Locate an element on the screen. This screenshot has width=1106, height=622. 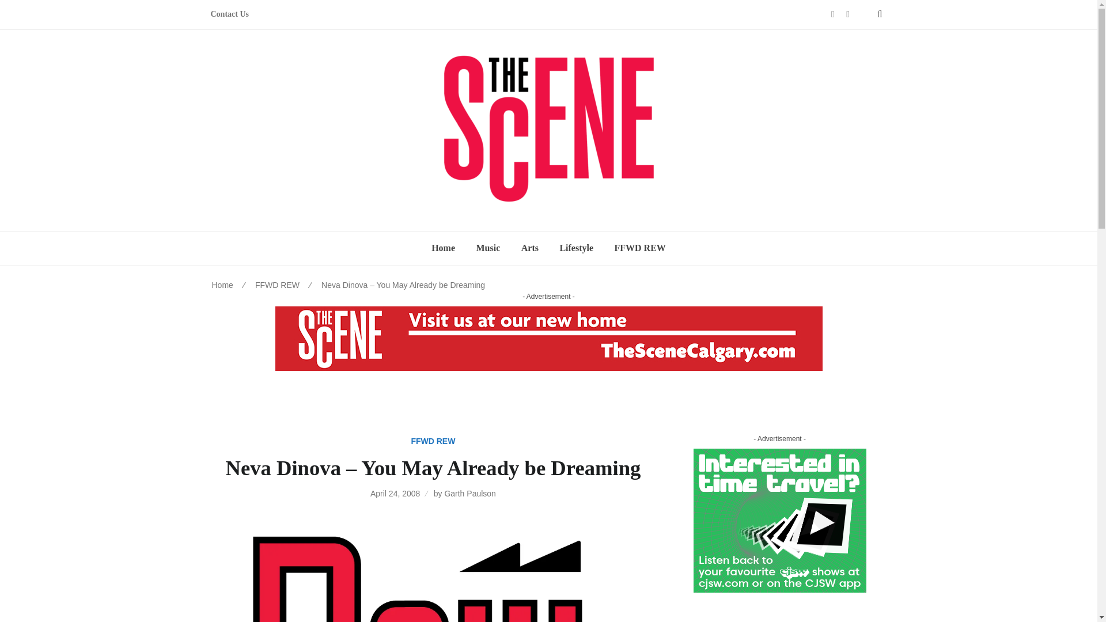
Music is located at coordinates (487, 248).